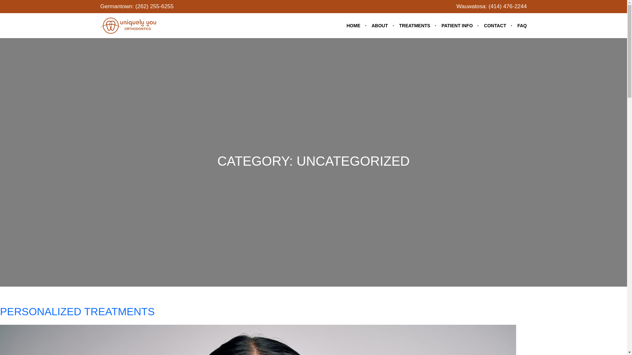 The image size is (632, 355). What do you see at coordinates (382, 25) in the screenshot?
I see `ABOUT` at bounding box center [382, 25].